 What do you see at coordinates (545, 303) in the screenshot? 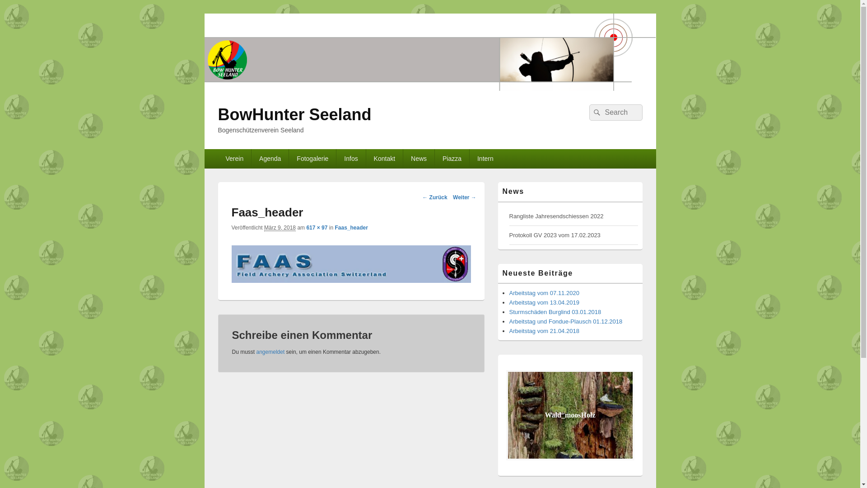
I see `Arbeitstag vom 13.04.2019` at bounding box center [545, 303].